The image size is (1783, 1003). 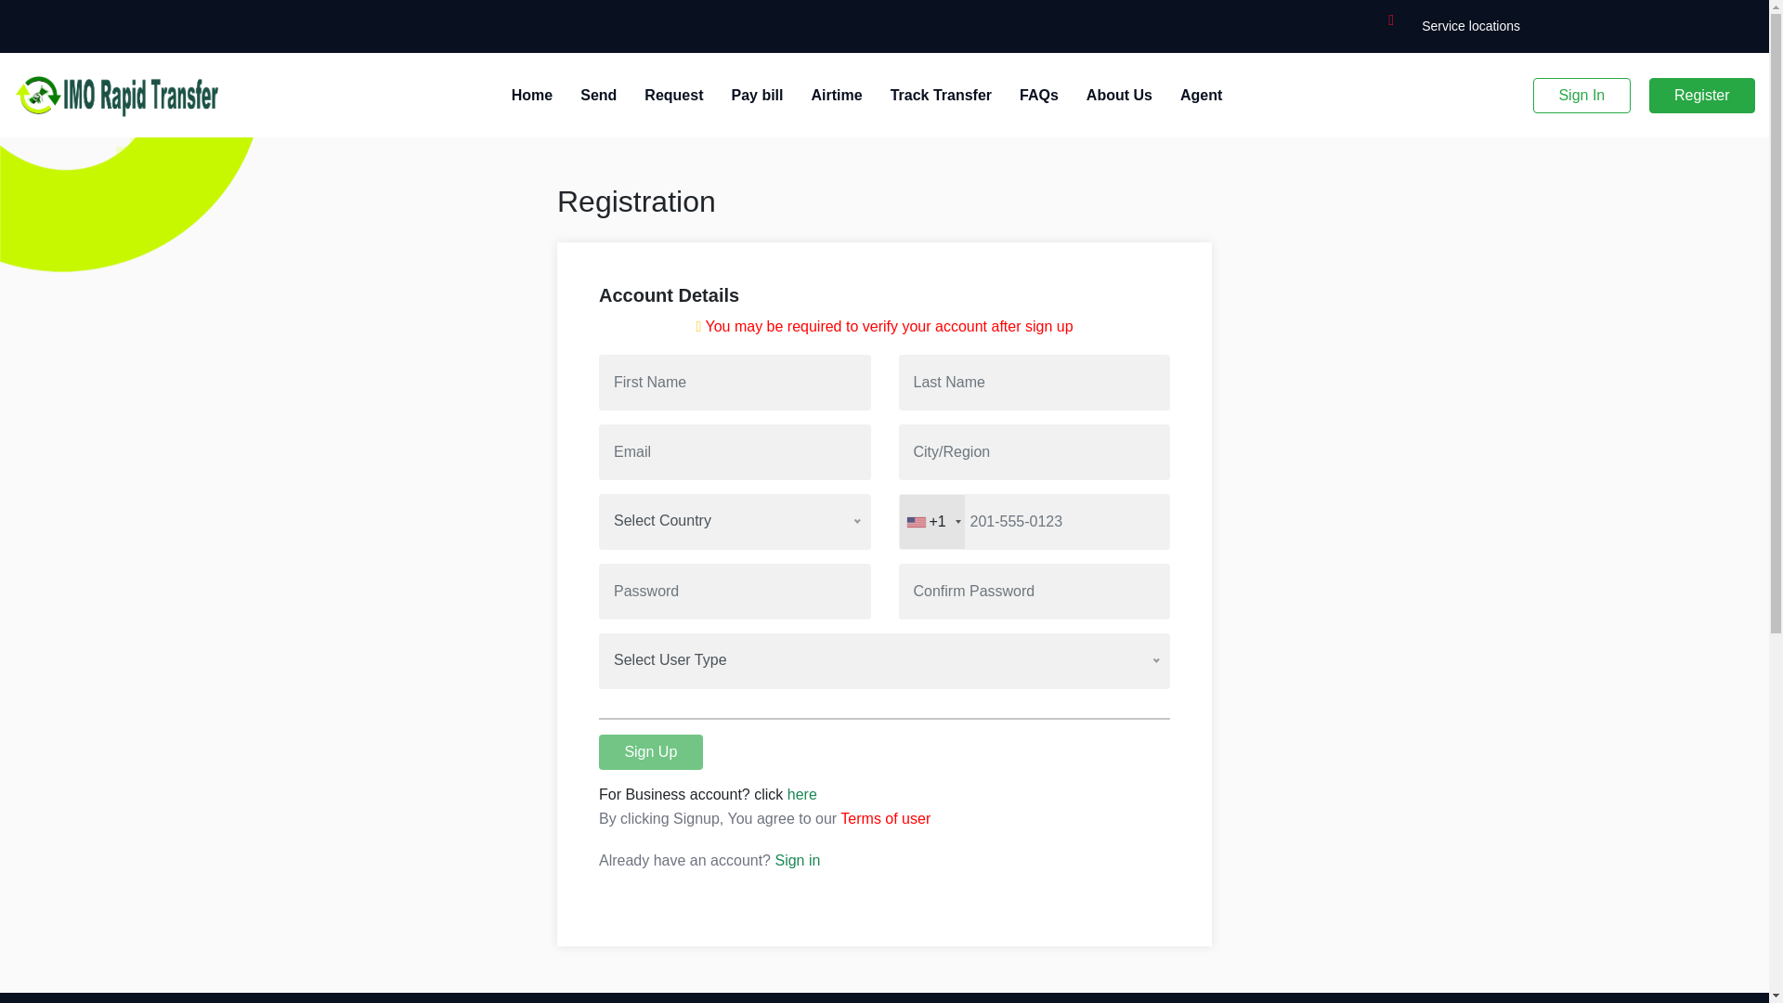 I want to click on here, so click(x=802, y=794).